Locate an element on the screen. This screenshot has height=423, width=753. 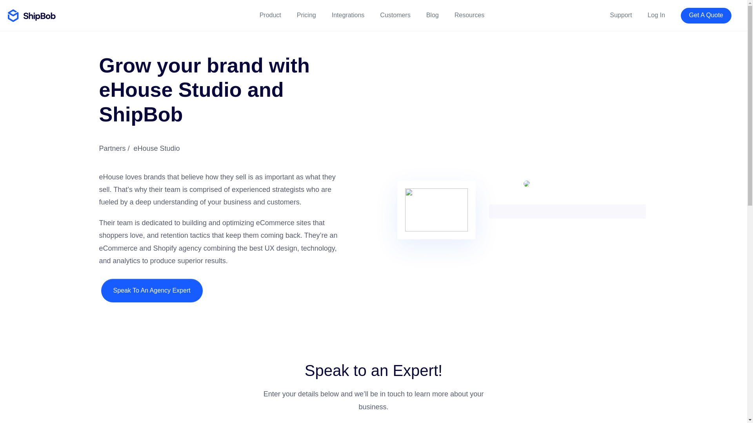
Pricing is located at coordinates (306, 15).